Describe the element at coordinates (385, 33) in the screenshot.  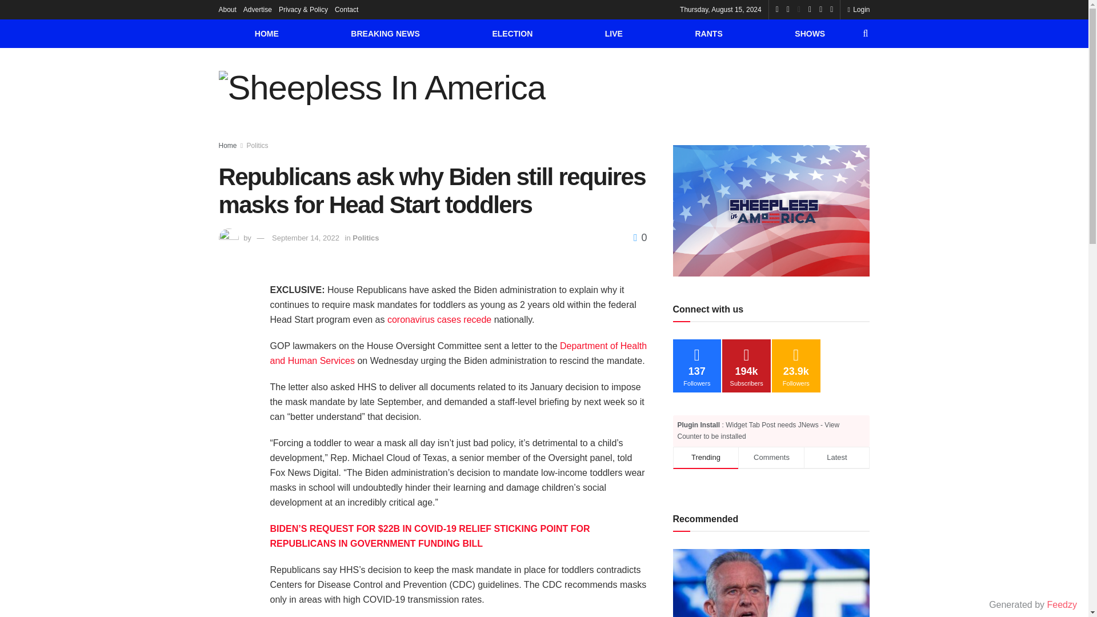
I see `BREAKING NEWS` at that location.